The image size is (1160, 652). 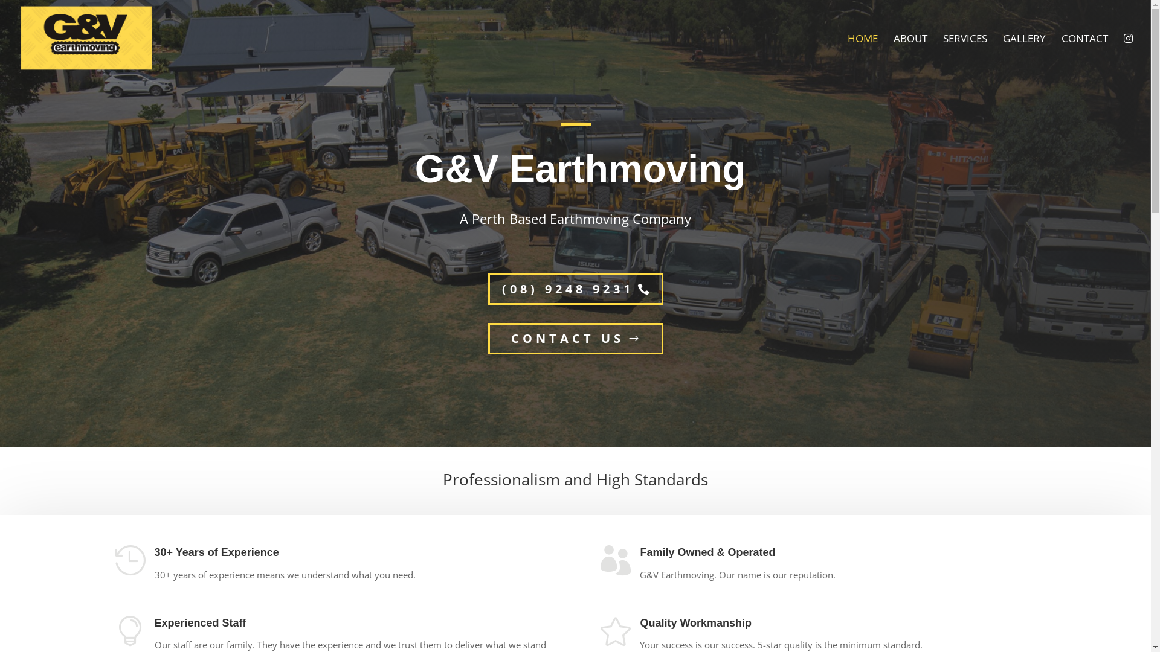 What do you see at coordinates (1085, 56) in the screenshot?
I see `CONTACT` at bounding box center [1085, 56].